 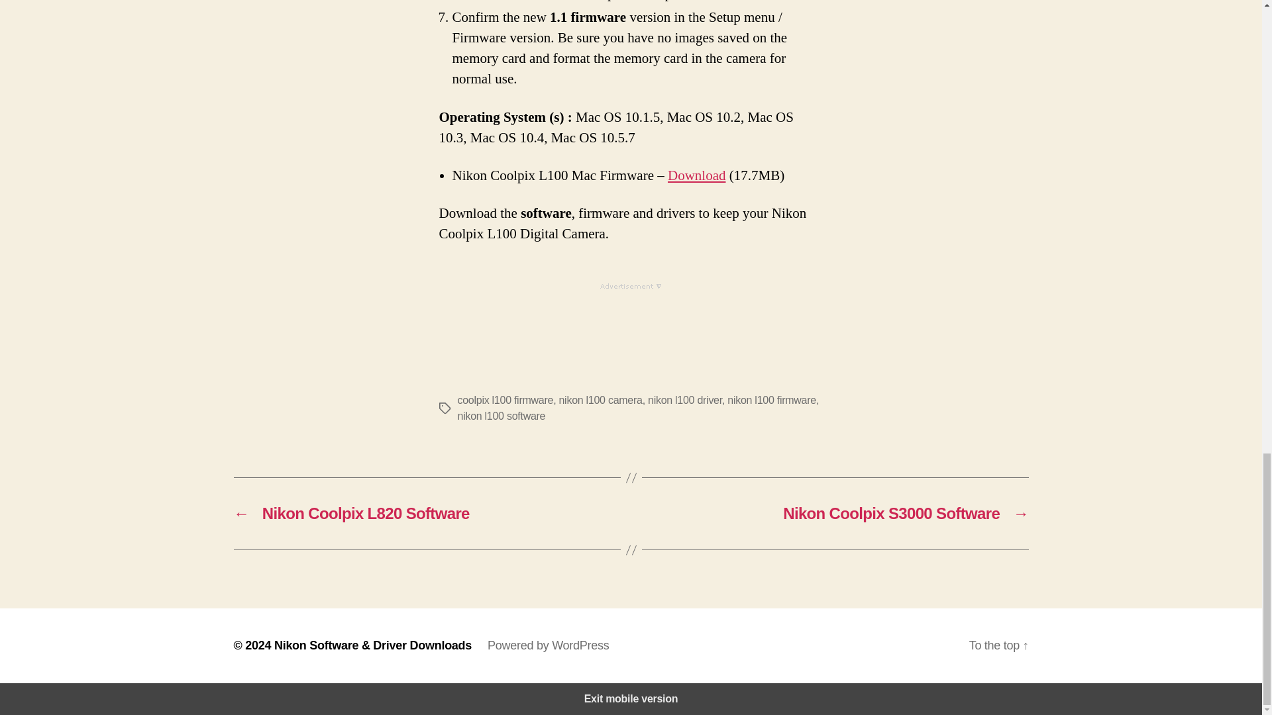 What do you see at coordinates (600, 400) in the screenshot?
I see `nikon l100 camera` at bounding box center [600, 400].